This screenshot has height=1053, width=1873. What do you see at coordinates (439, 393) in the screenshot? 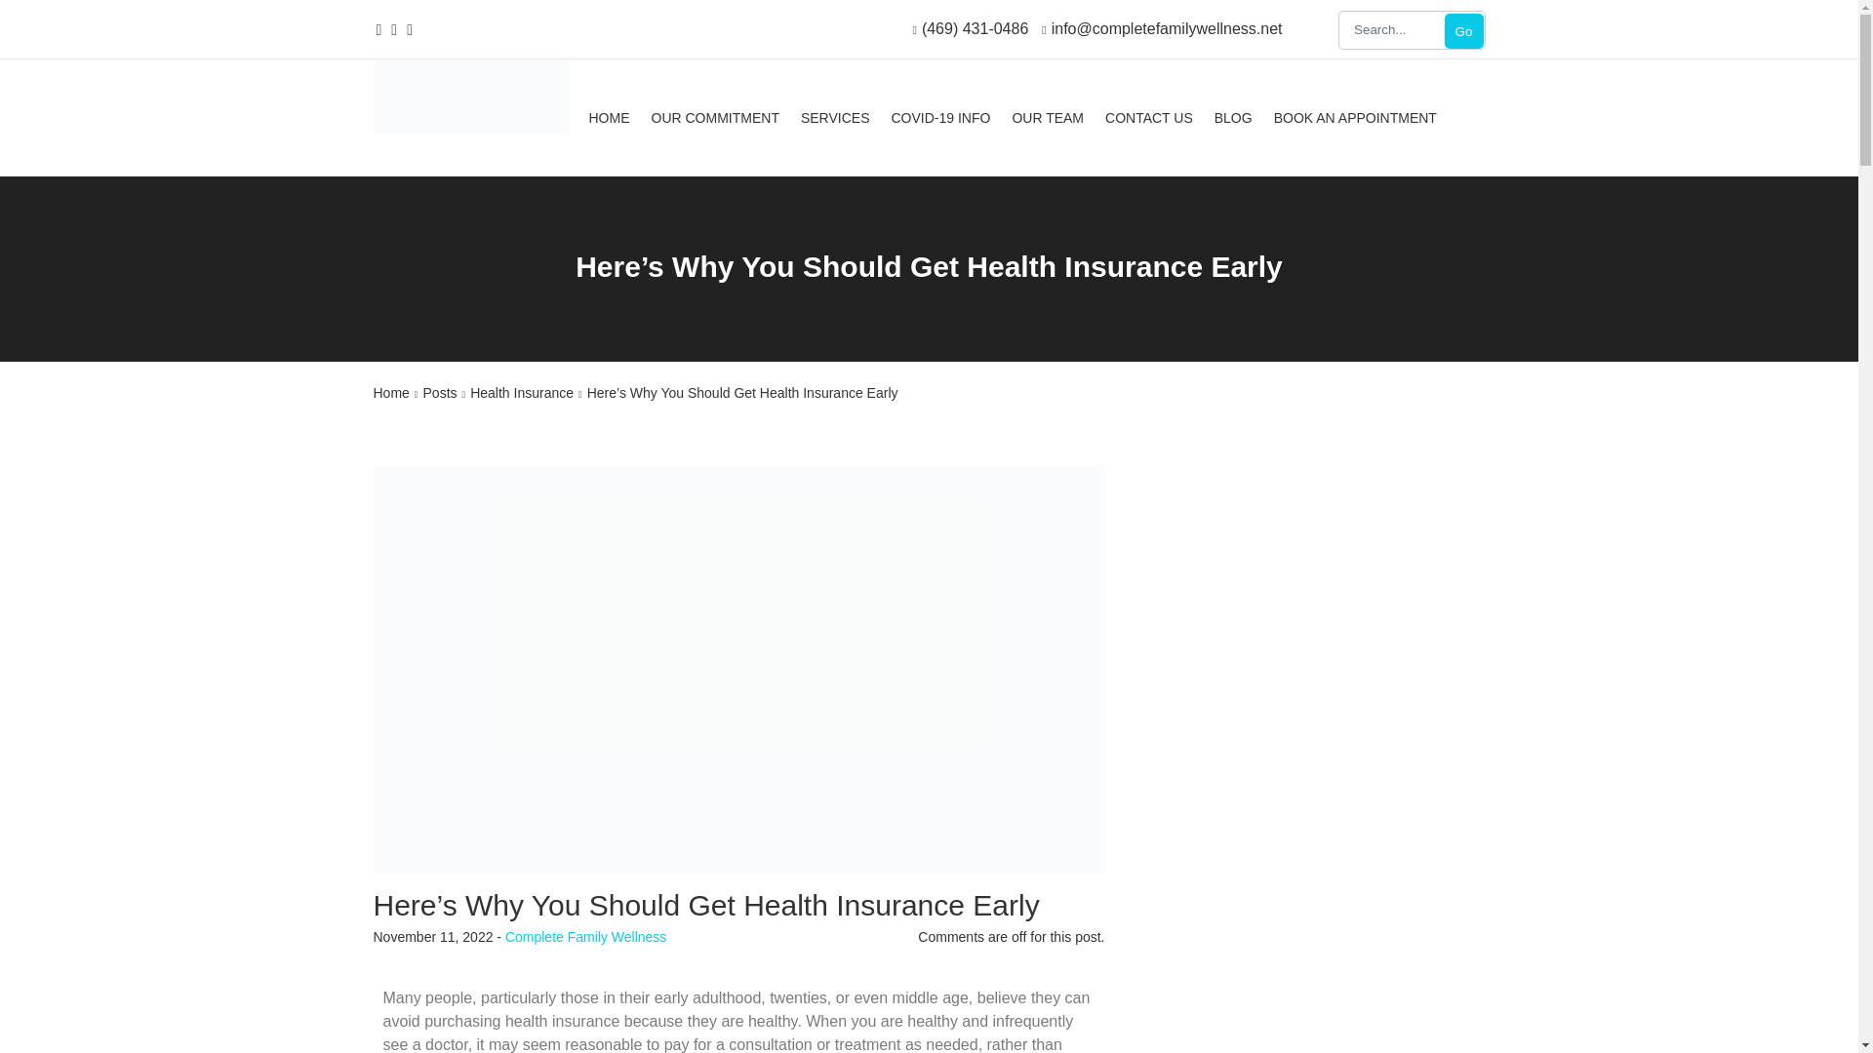
I see `Posts` at bounding box center [439, 393].